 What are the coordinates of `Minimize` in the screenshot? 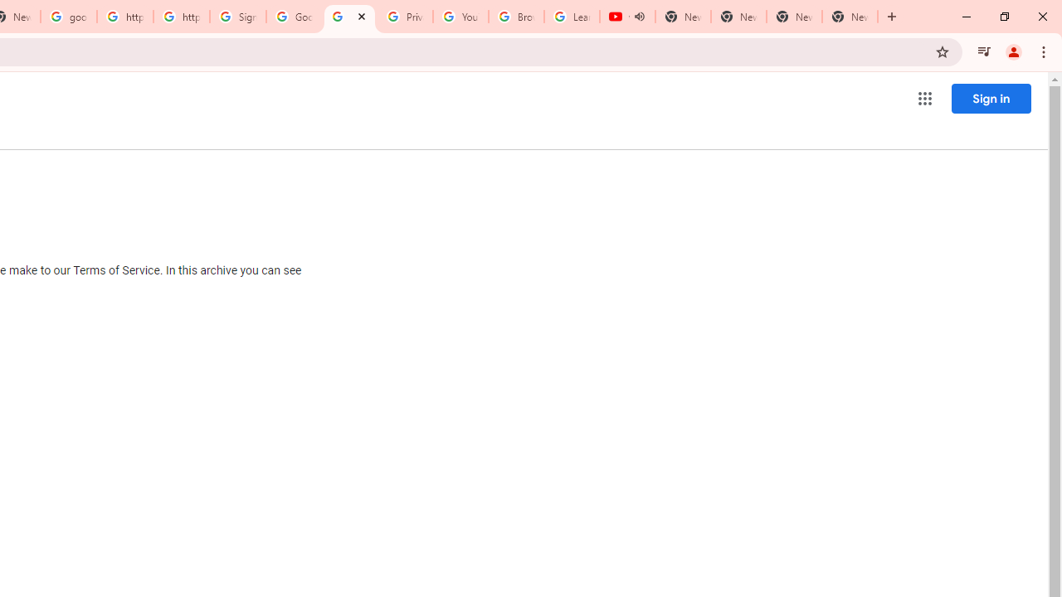 It's located at (967, 17).